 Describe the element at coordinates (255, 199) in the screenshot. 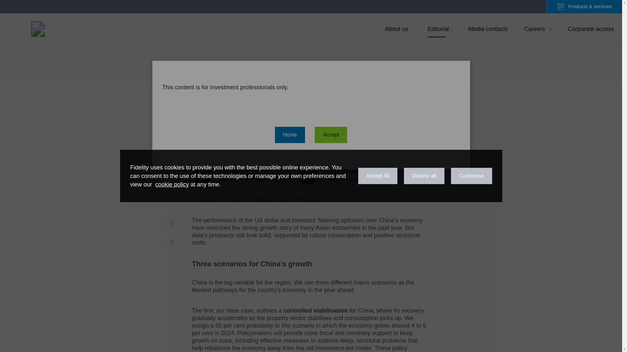

I see `Careers` at that location.